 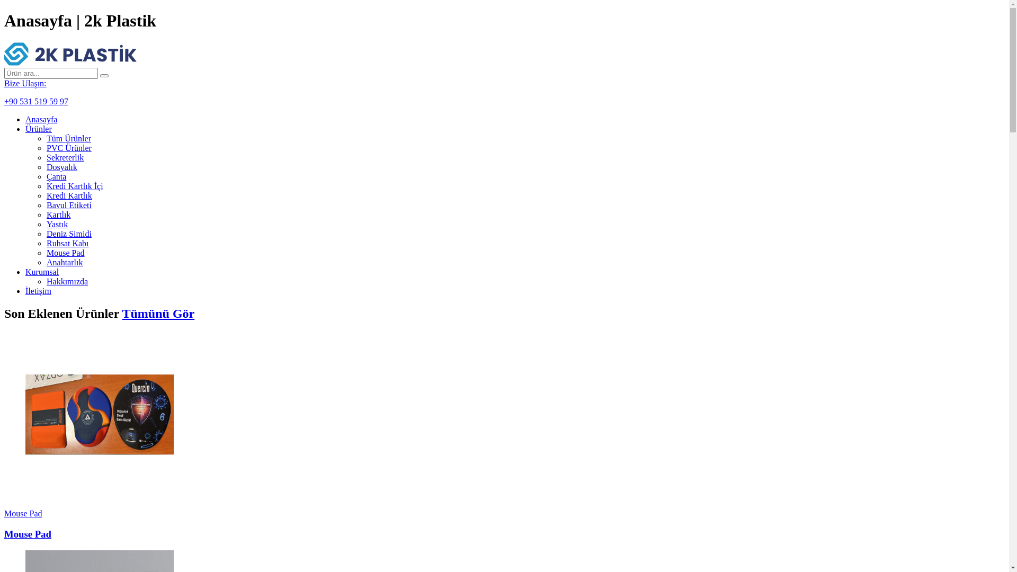 I want to click on Mouse Pad, so click(x=28, y=534).